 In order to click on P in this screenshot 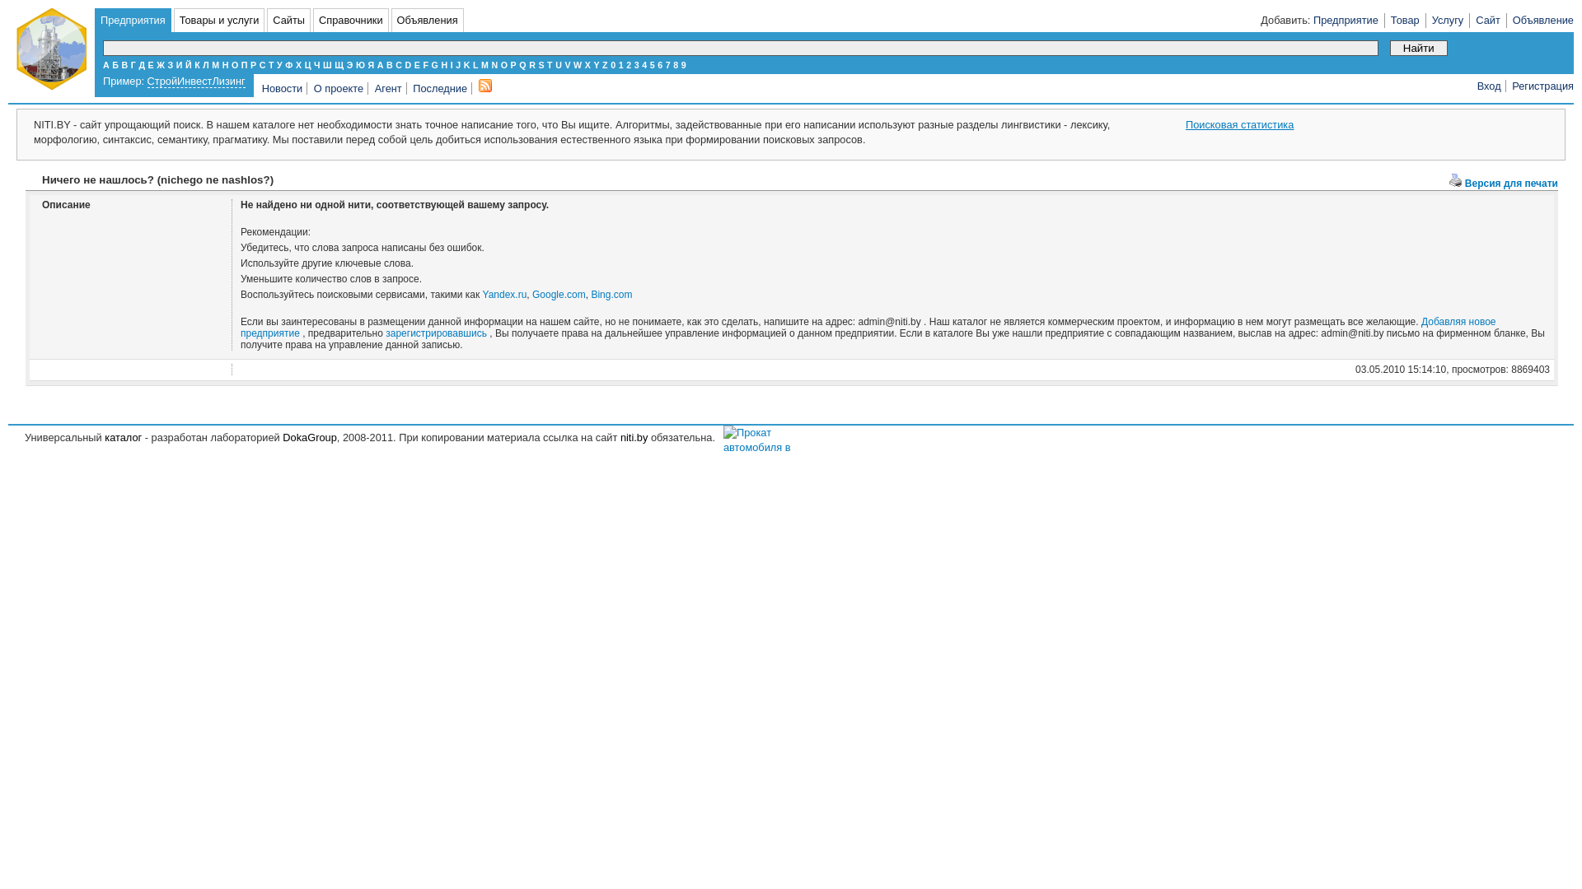, I will do `click(514, 65)`.